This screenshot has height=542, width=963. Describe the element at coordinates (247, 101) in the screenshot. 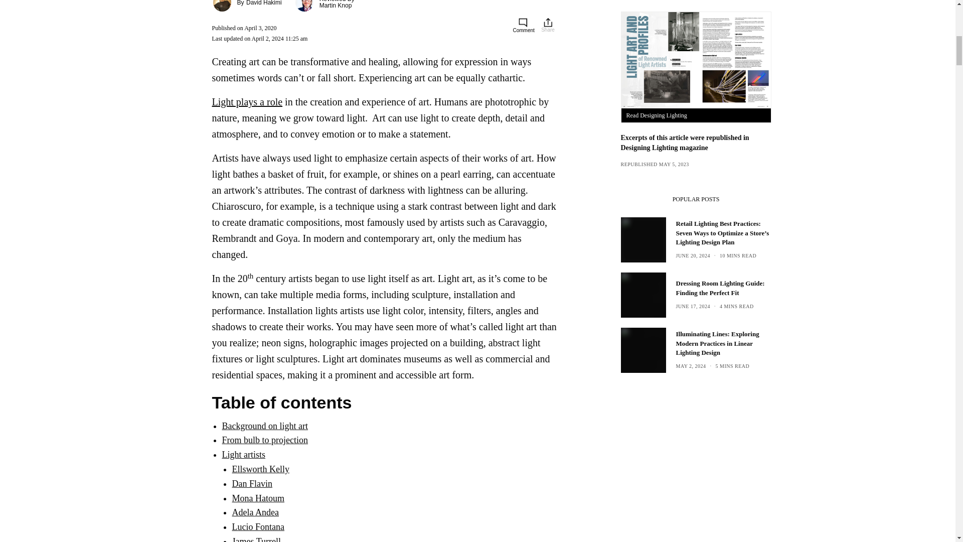

I see `Light plays a role` at that location.